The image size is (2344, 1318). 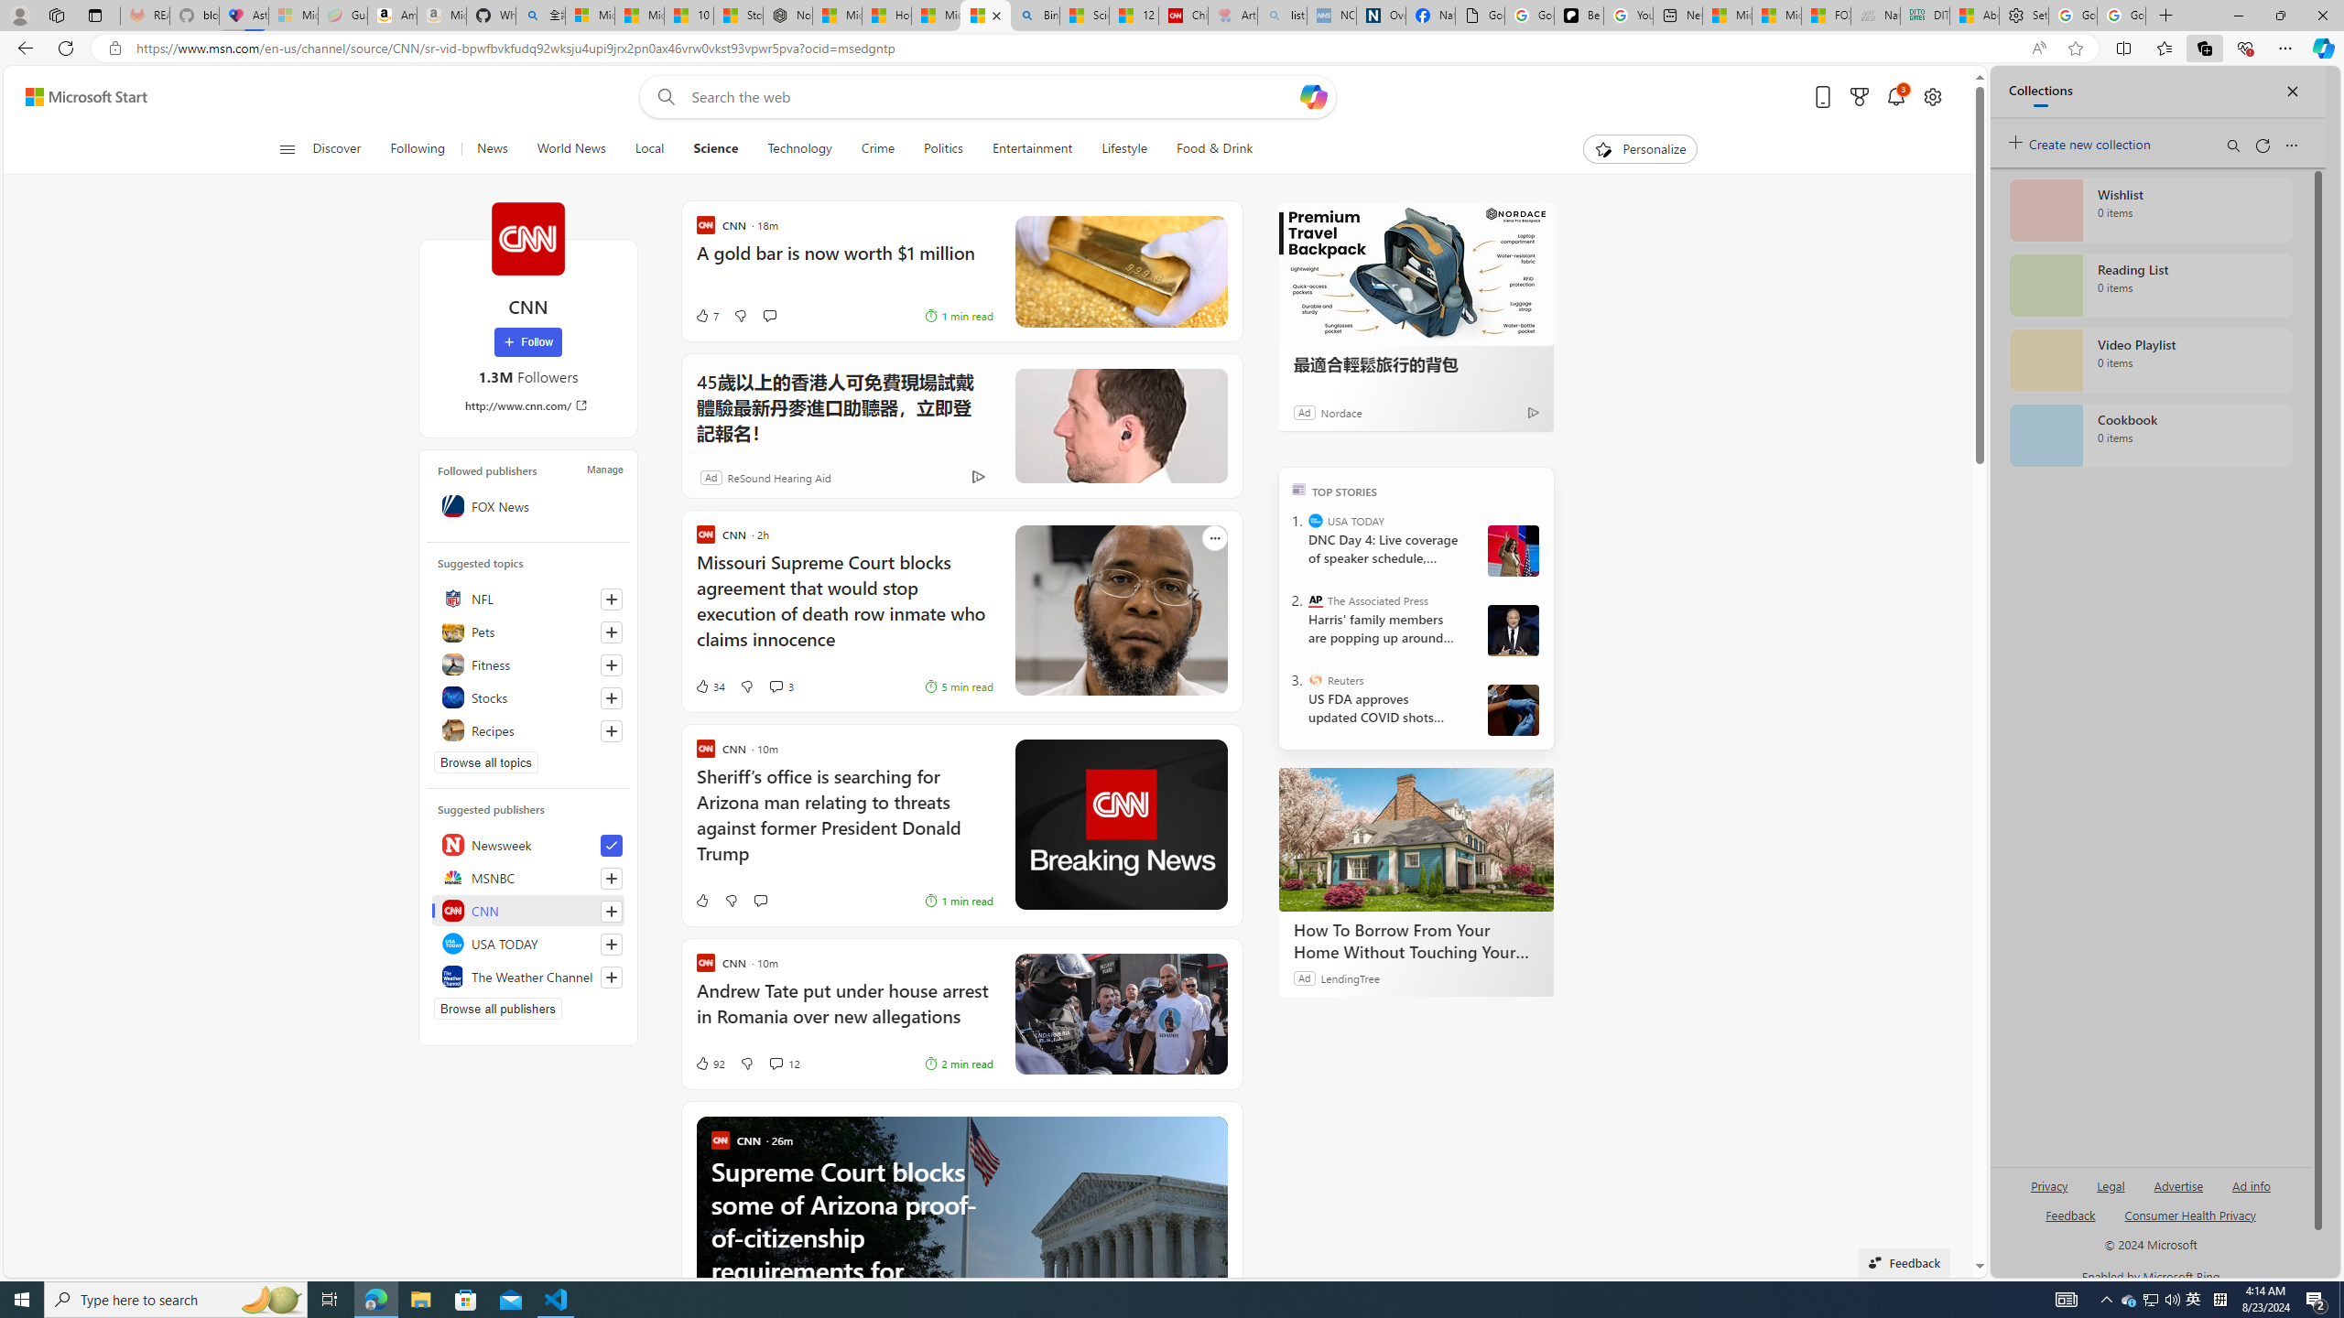 I want to click on FOX News - MSN, so click(x=1826, y=16).